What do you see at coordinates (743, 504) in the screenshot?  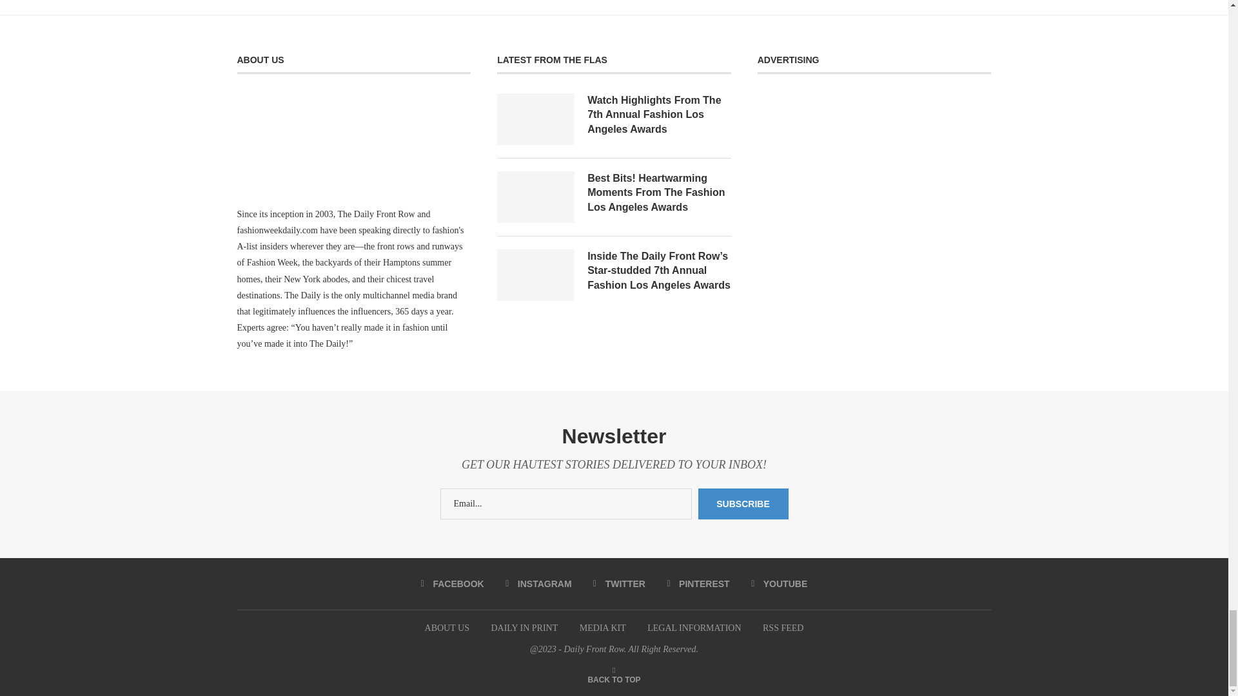 I see `Subscribe` at bounding box center [743, 504].